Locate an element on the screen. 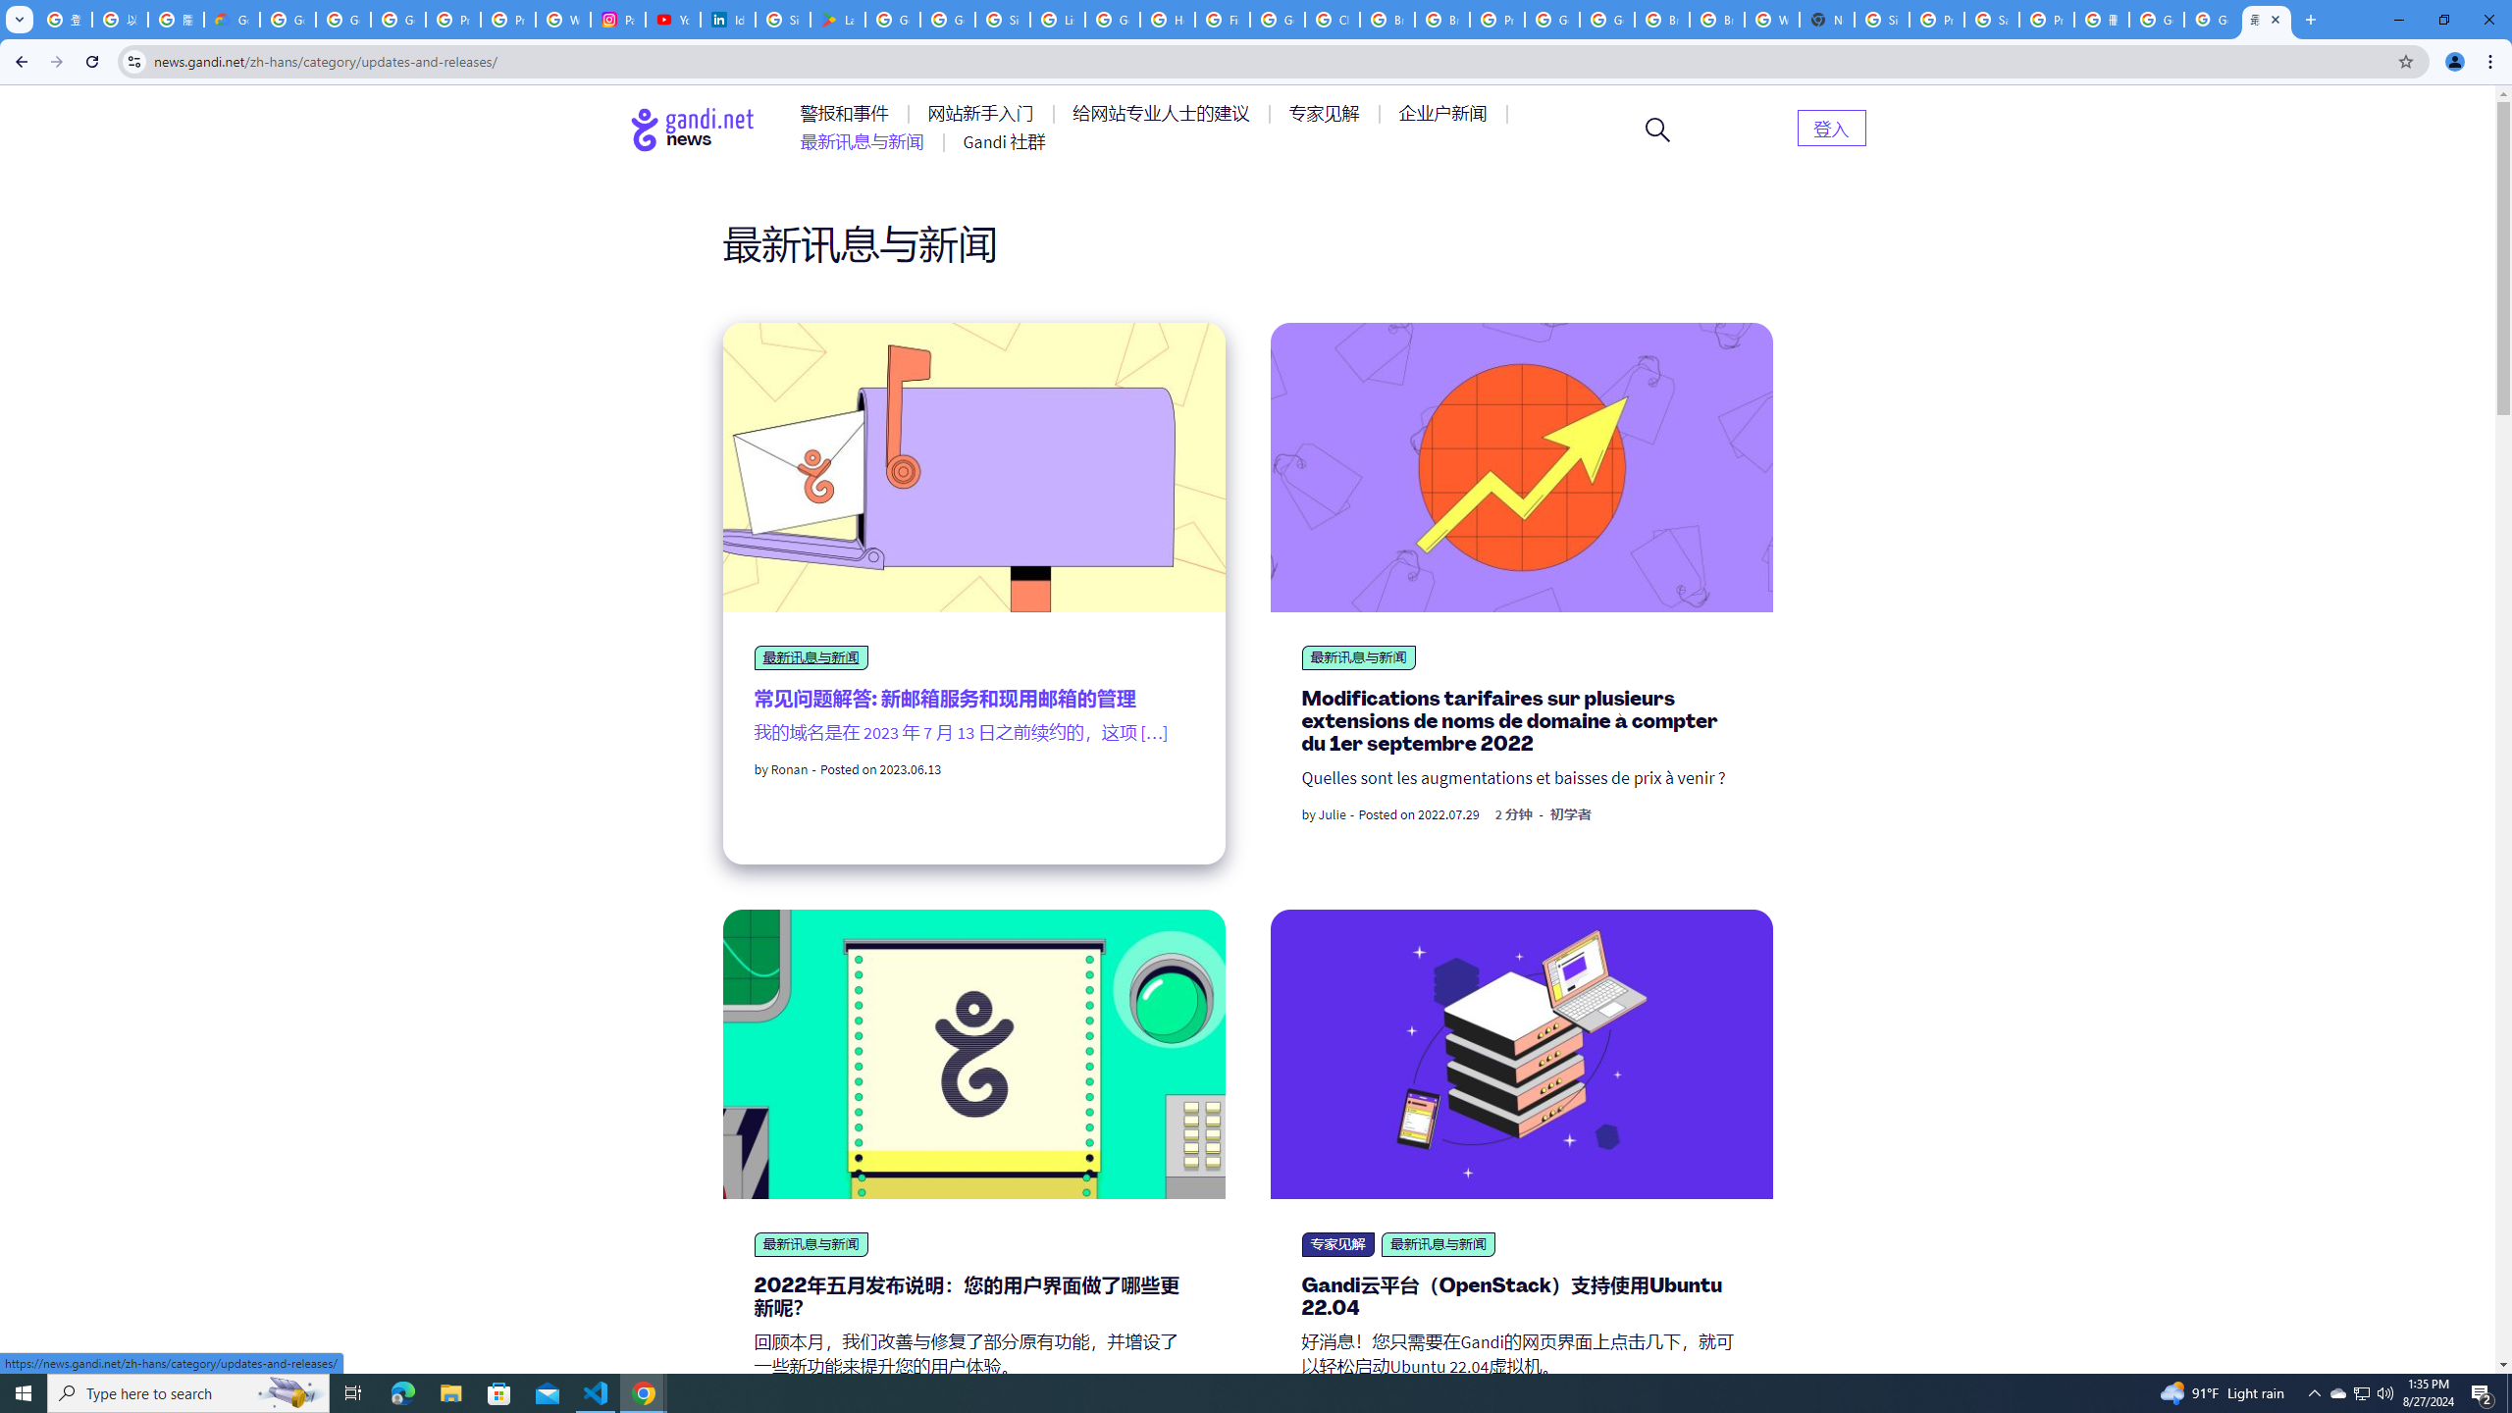  AutomationID: menu-item-77761 is located at coordinates (848, 114).